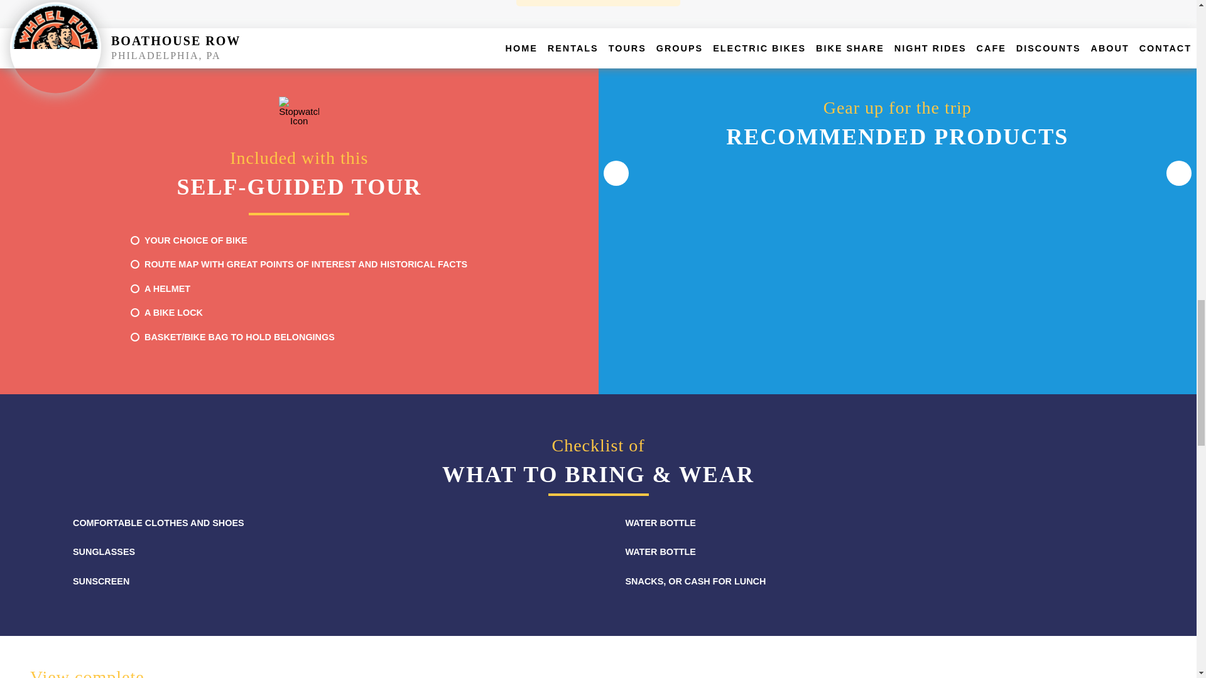  Describe the element at coordinates (616, 161) in the screenshot. I see `PREVIOUS` at that location.